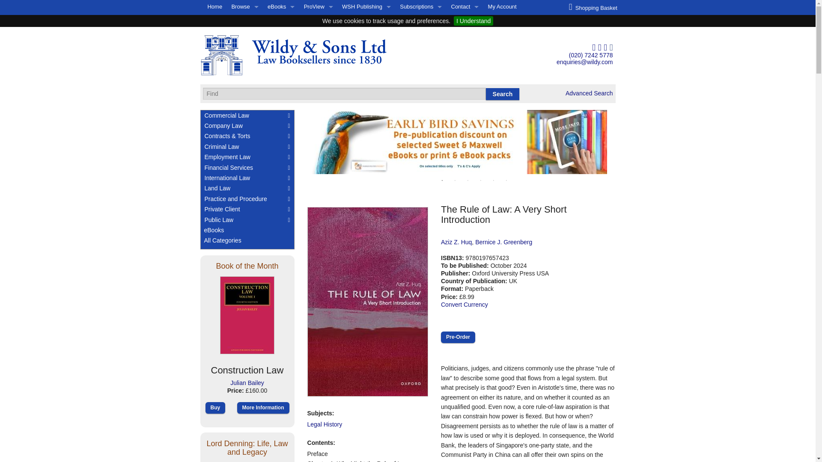 This screenshot has height=462, width=822. Describe the element at coordinates (318, 48) in the screenshot. I see `ProView Highlights` at that location.